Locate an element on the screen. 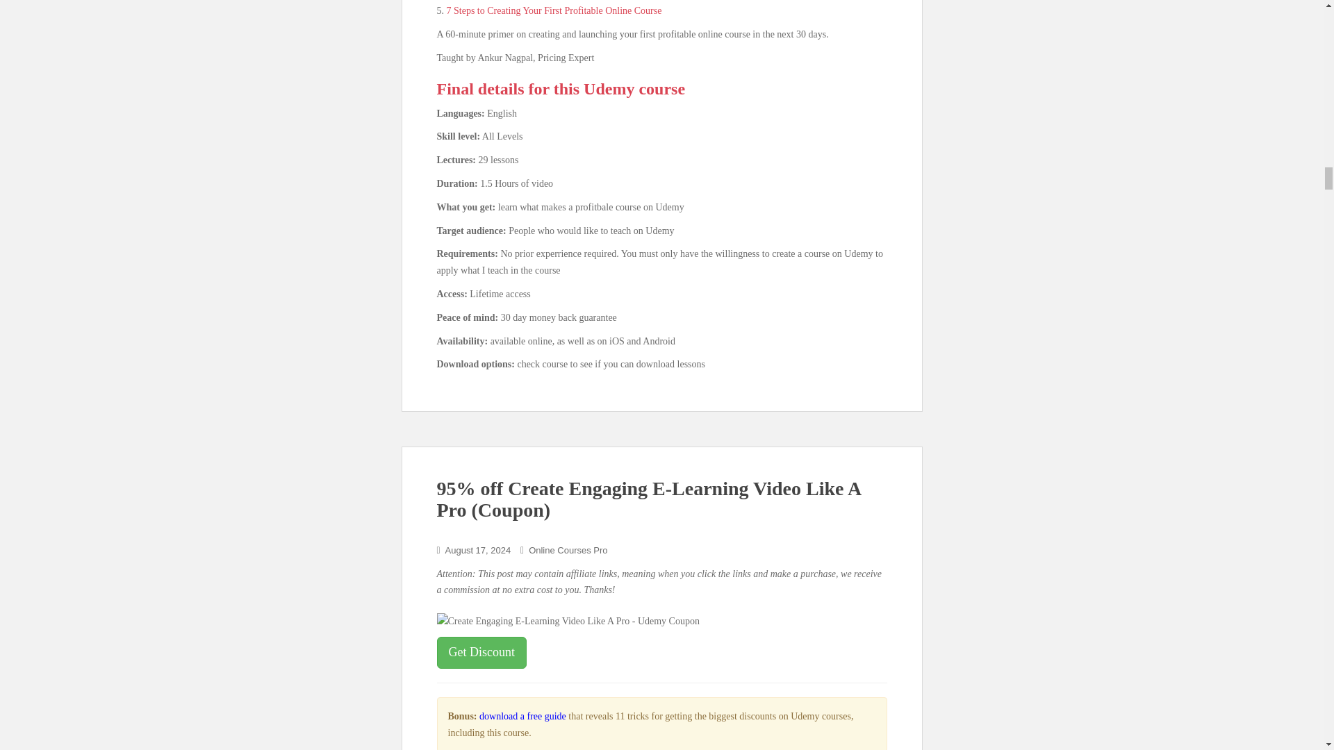 Image resolution: width=1334 pixels, height=750 pixels. August 17, 2024 is located at coordinates (478, 550).